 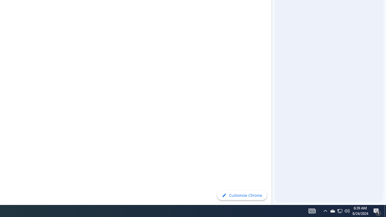 What do you see at coordinates (273, 12) in the screenshot?
I see `Side Panel Resize Handle` at bounding box center [273, 12].